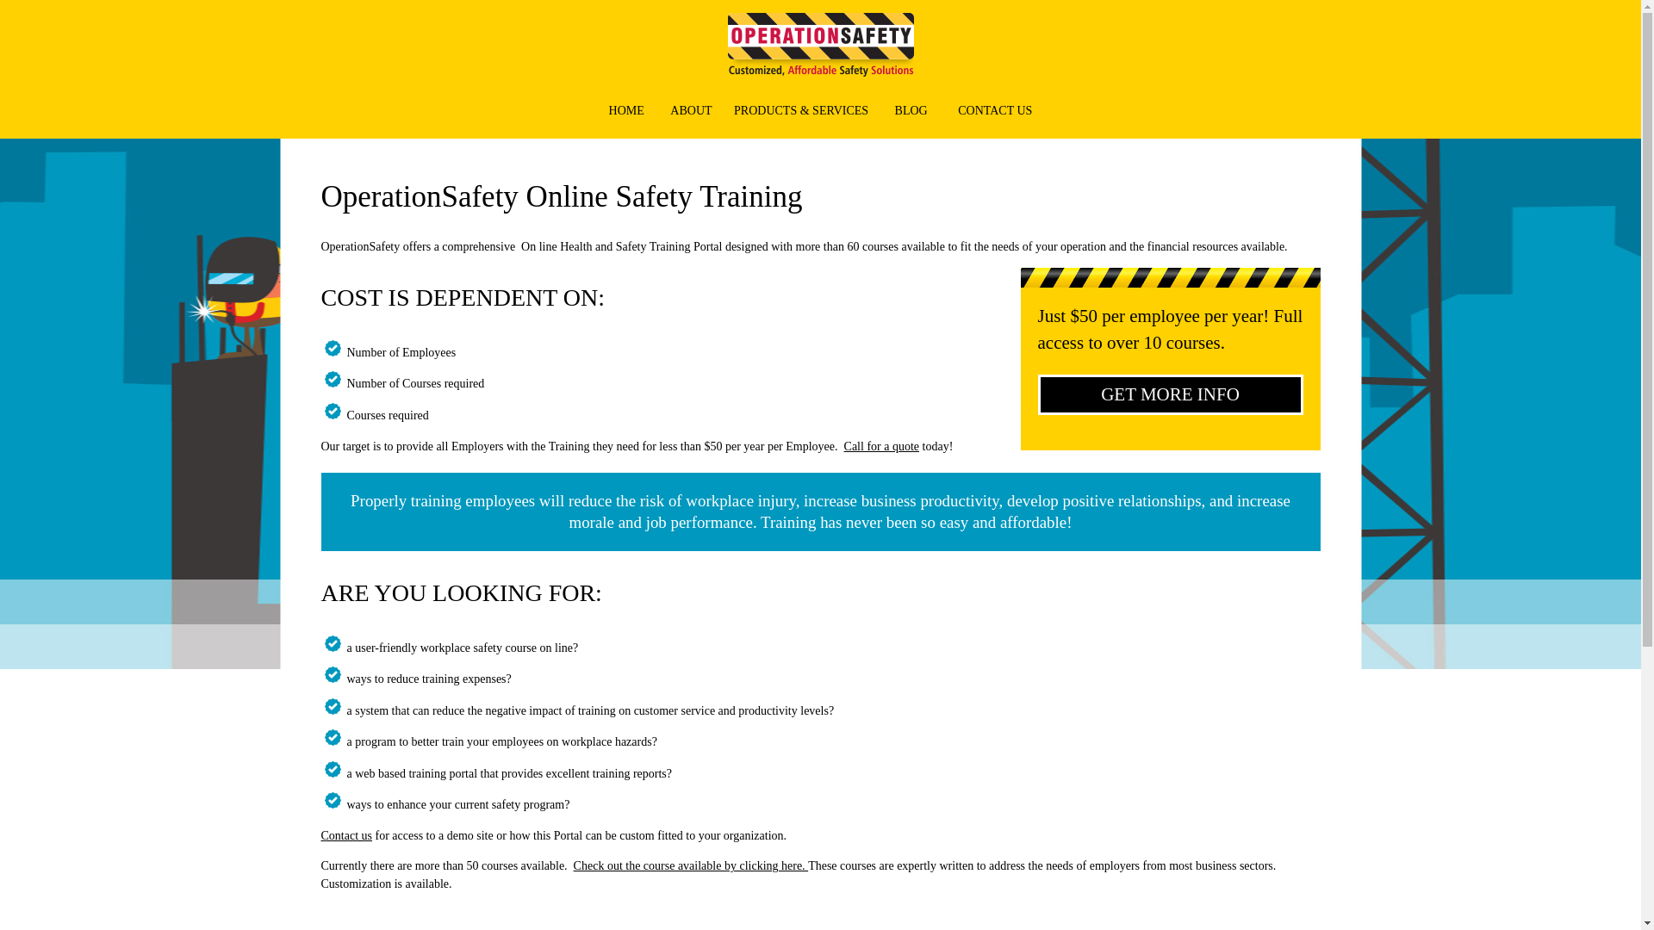 This screenshot has width=1654, height=930. Describe the element at coordinates (911, 110) in the screenshot. I see `BLOG` at that location.